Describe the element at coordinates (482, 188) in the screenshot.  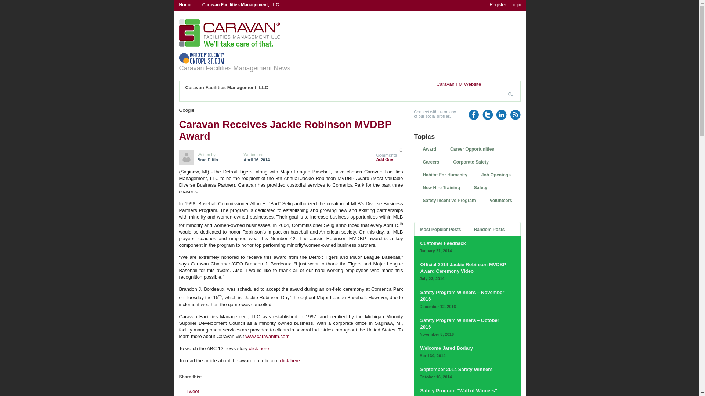
I see `Safety` at that location.